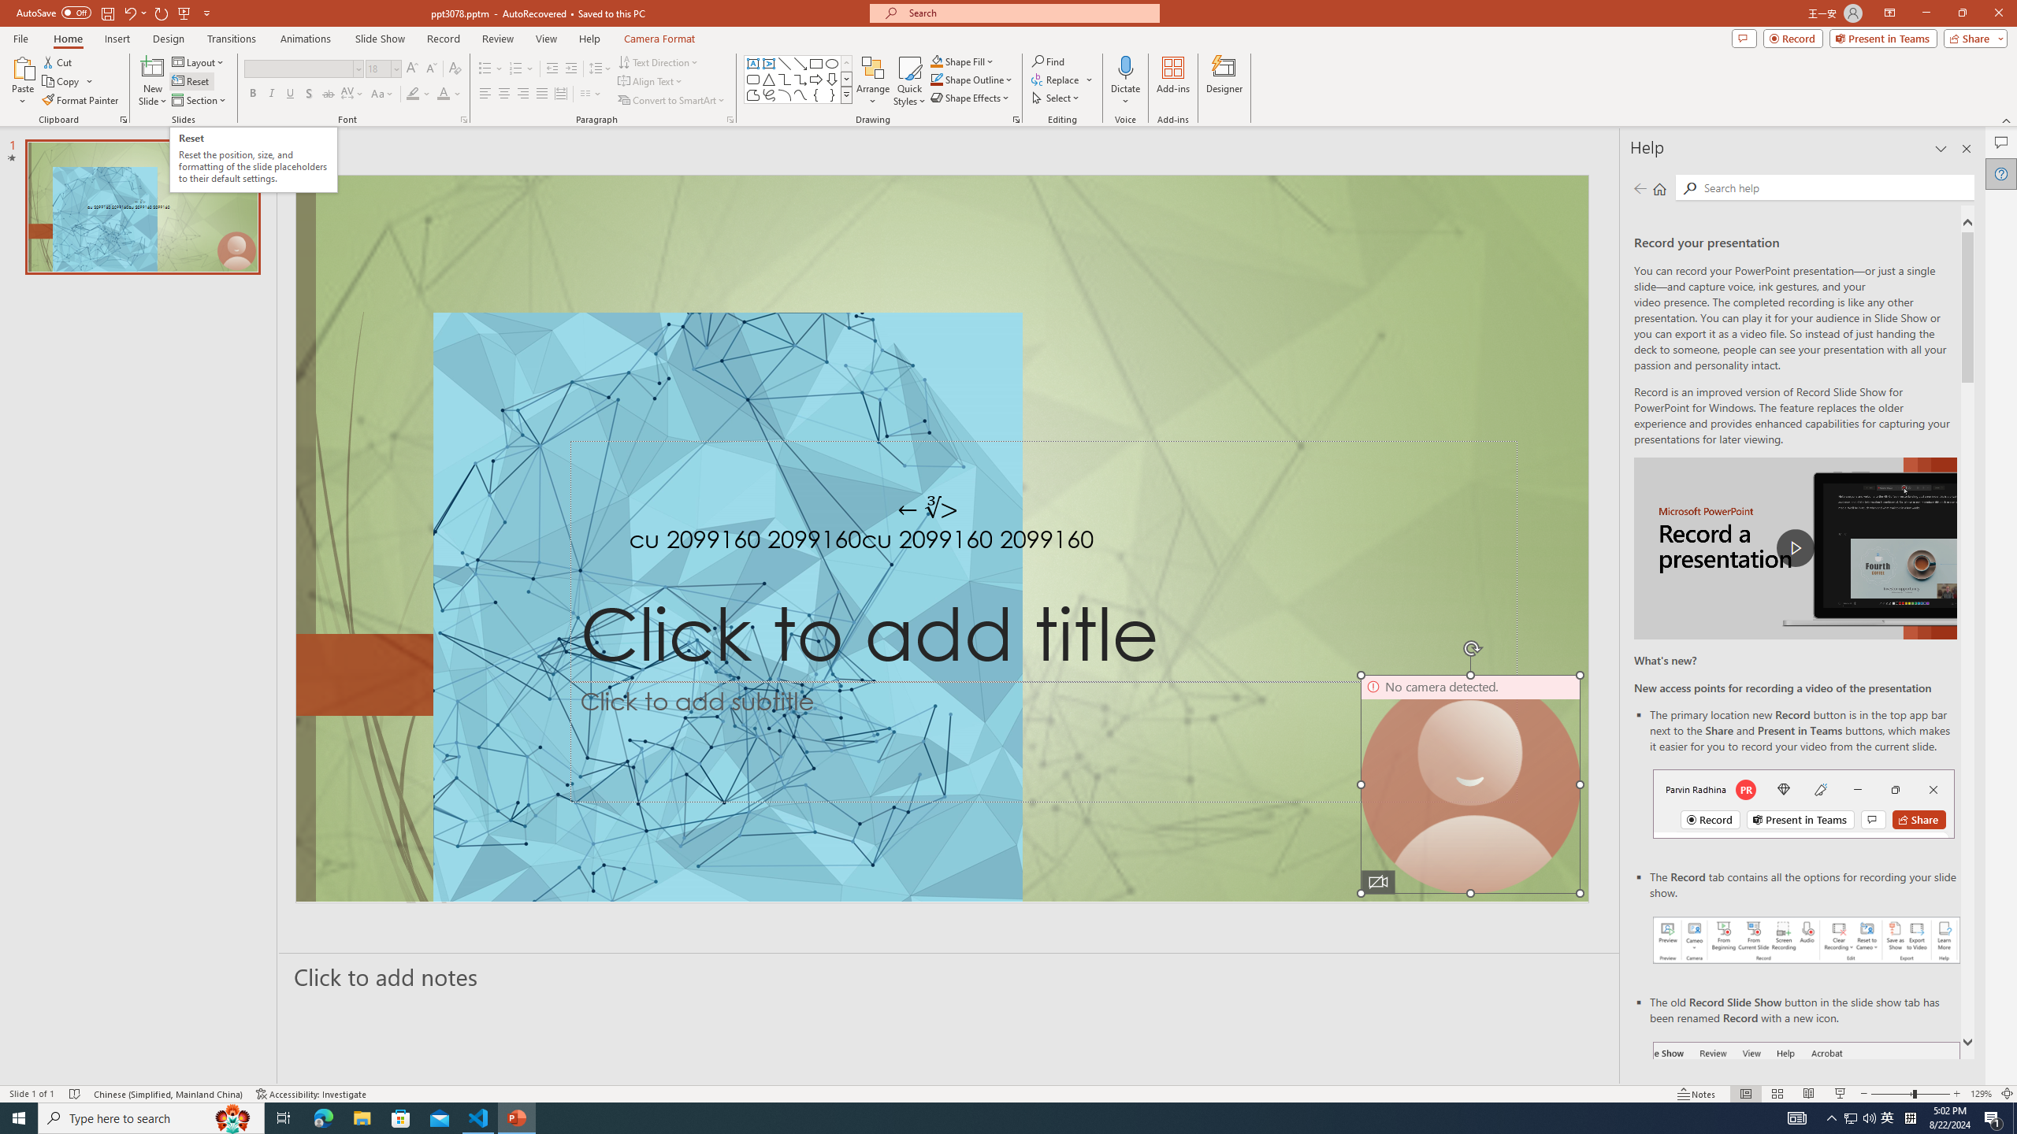 The width and height of the screenshot is (2017, 1134). I want to click on TextBox 7, so click(928, 509).